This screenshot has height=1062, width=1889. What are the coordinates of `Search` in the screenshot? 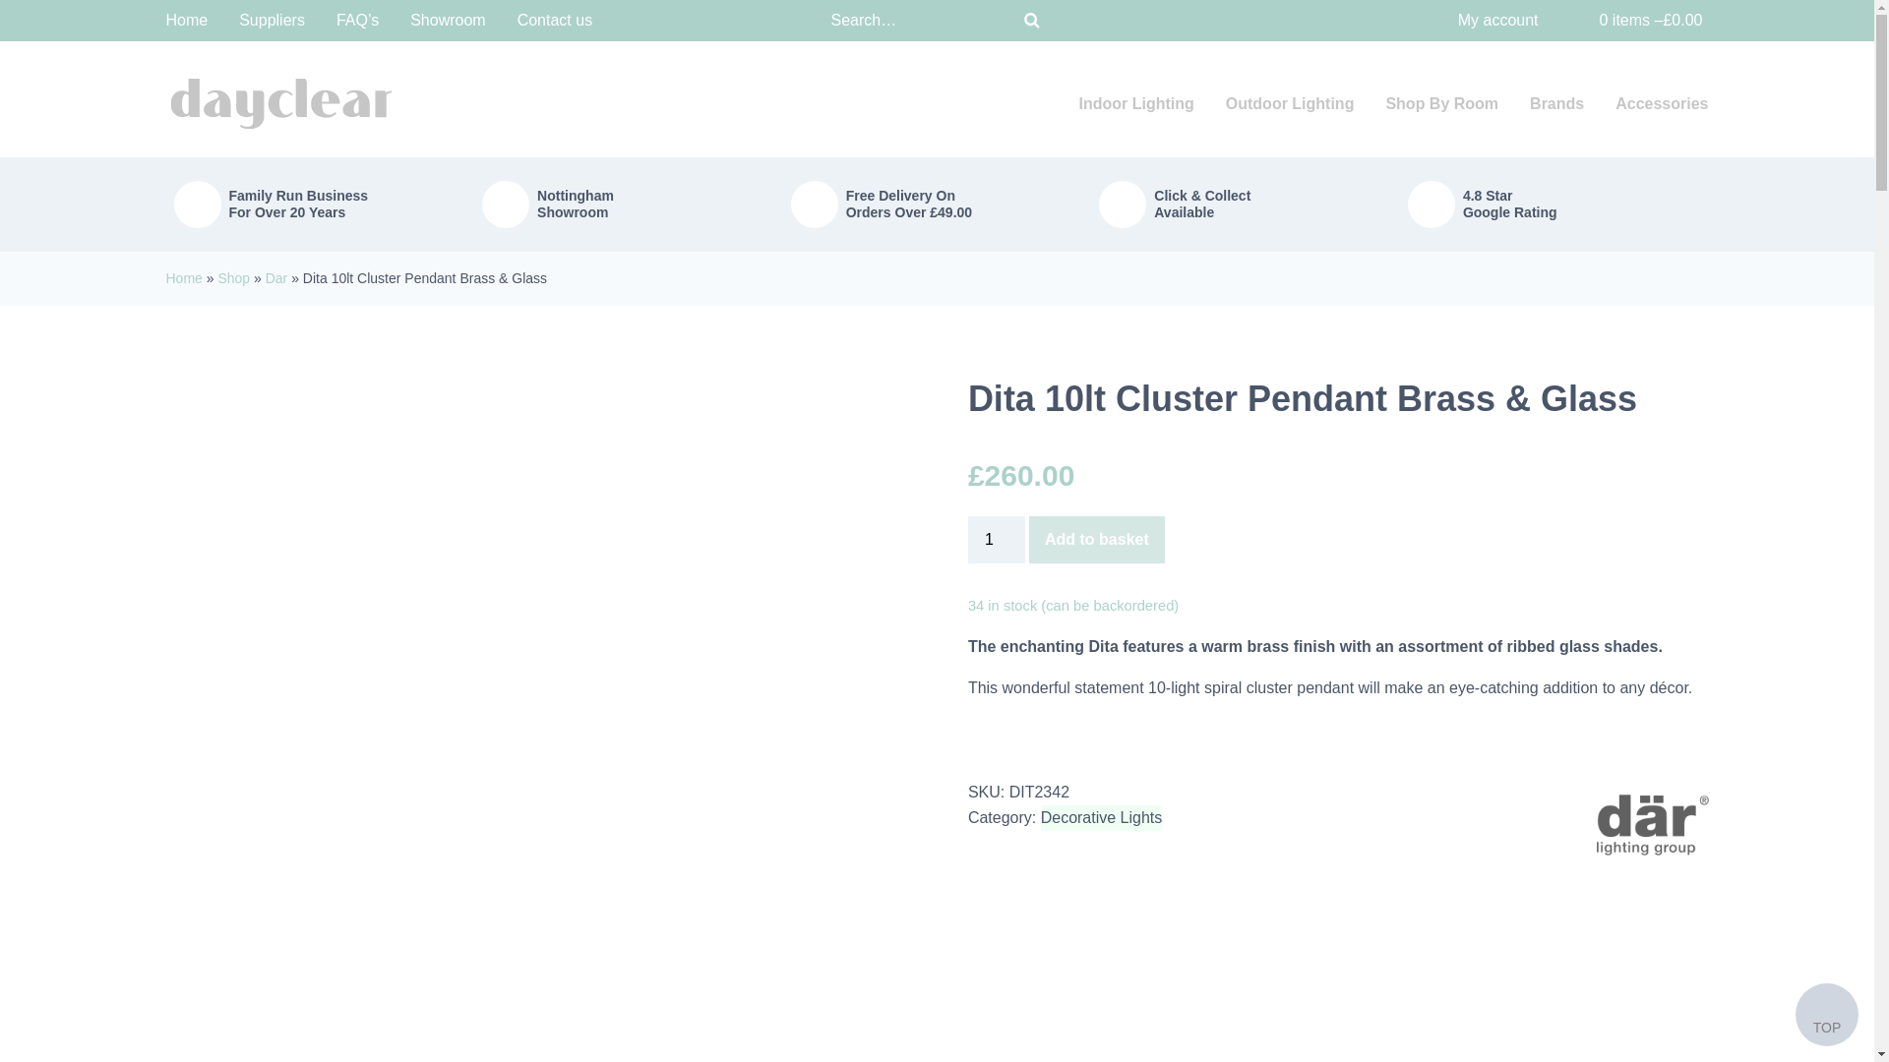 It's located at (1032, 20).